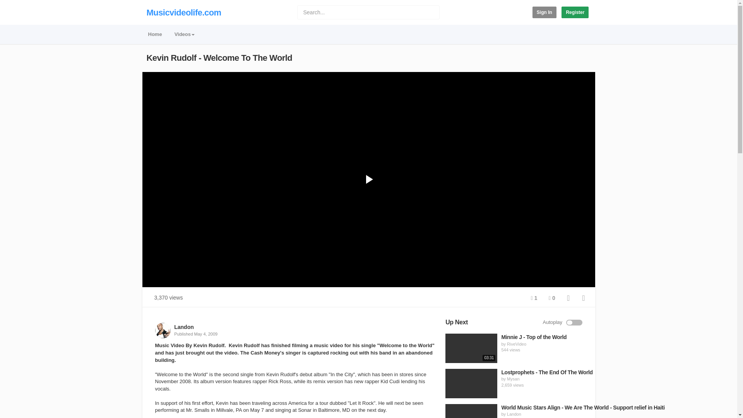 Image resolution: width=743 pixels, height=418 pixels. What do you see at coordinates (568, 298) in the screenshot?
I see `Share` at bounding box center [568, 298].